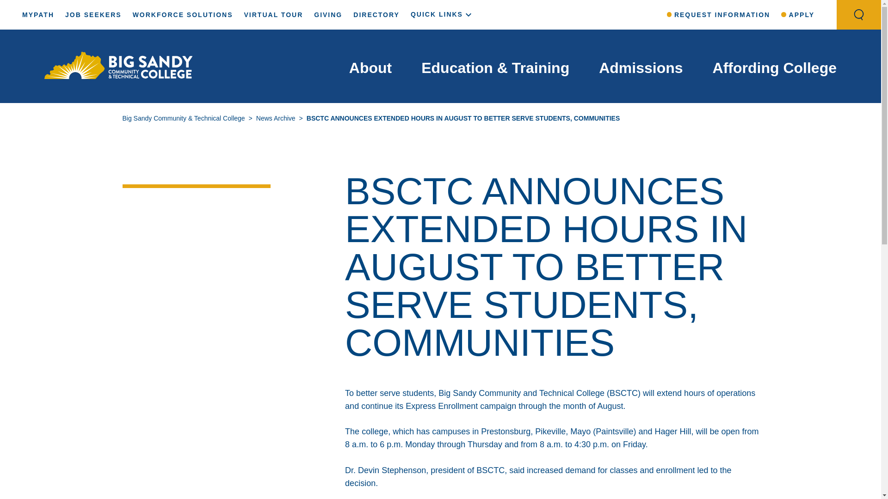 Image resolution: width=888 pixels, height=499 pixels. I want to click on JOB SEEKERS, so click(93, 15).